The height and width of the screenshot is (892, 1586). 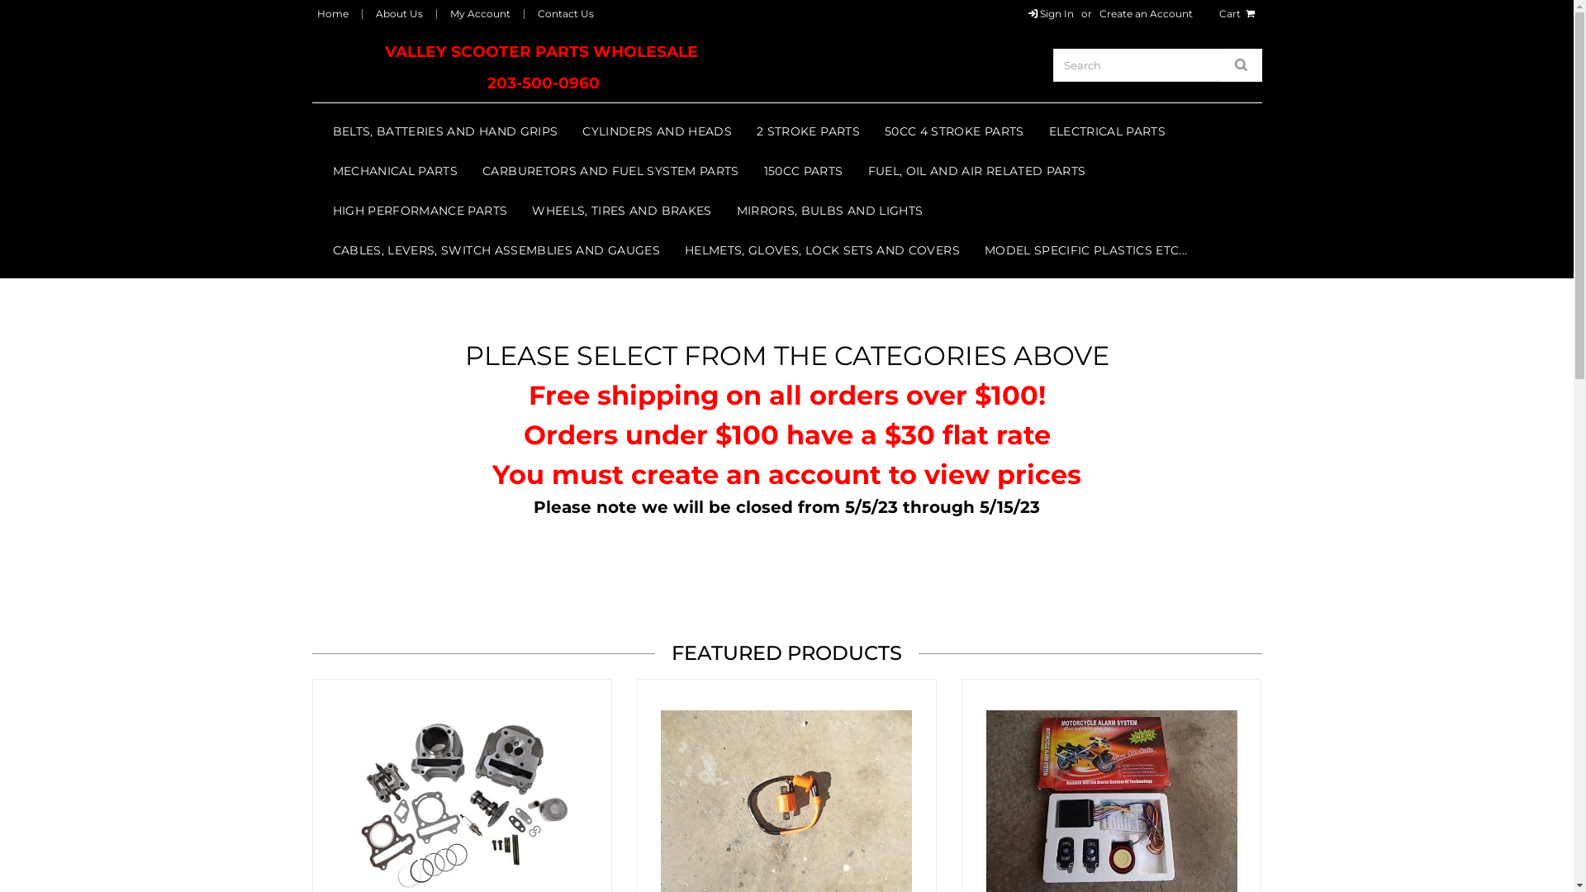 What do you see at coordinates (420, 211) in the screenshot?
I see `HIGH PERFORMANCE PARTS` at bounding box center [420, 211].